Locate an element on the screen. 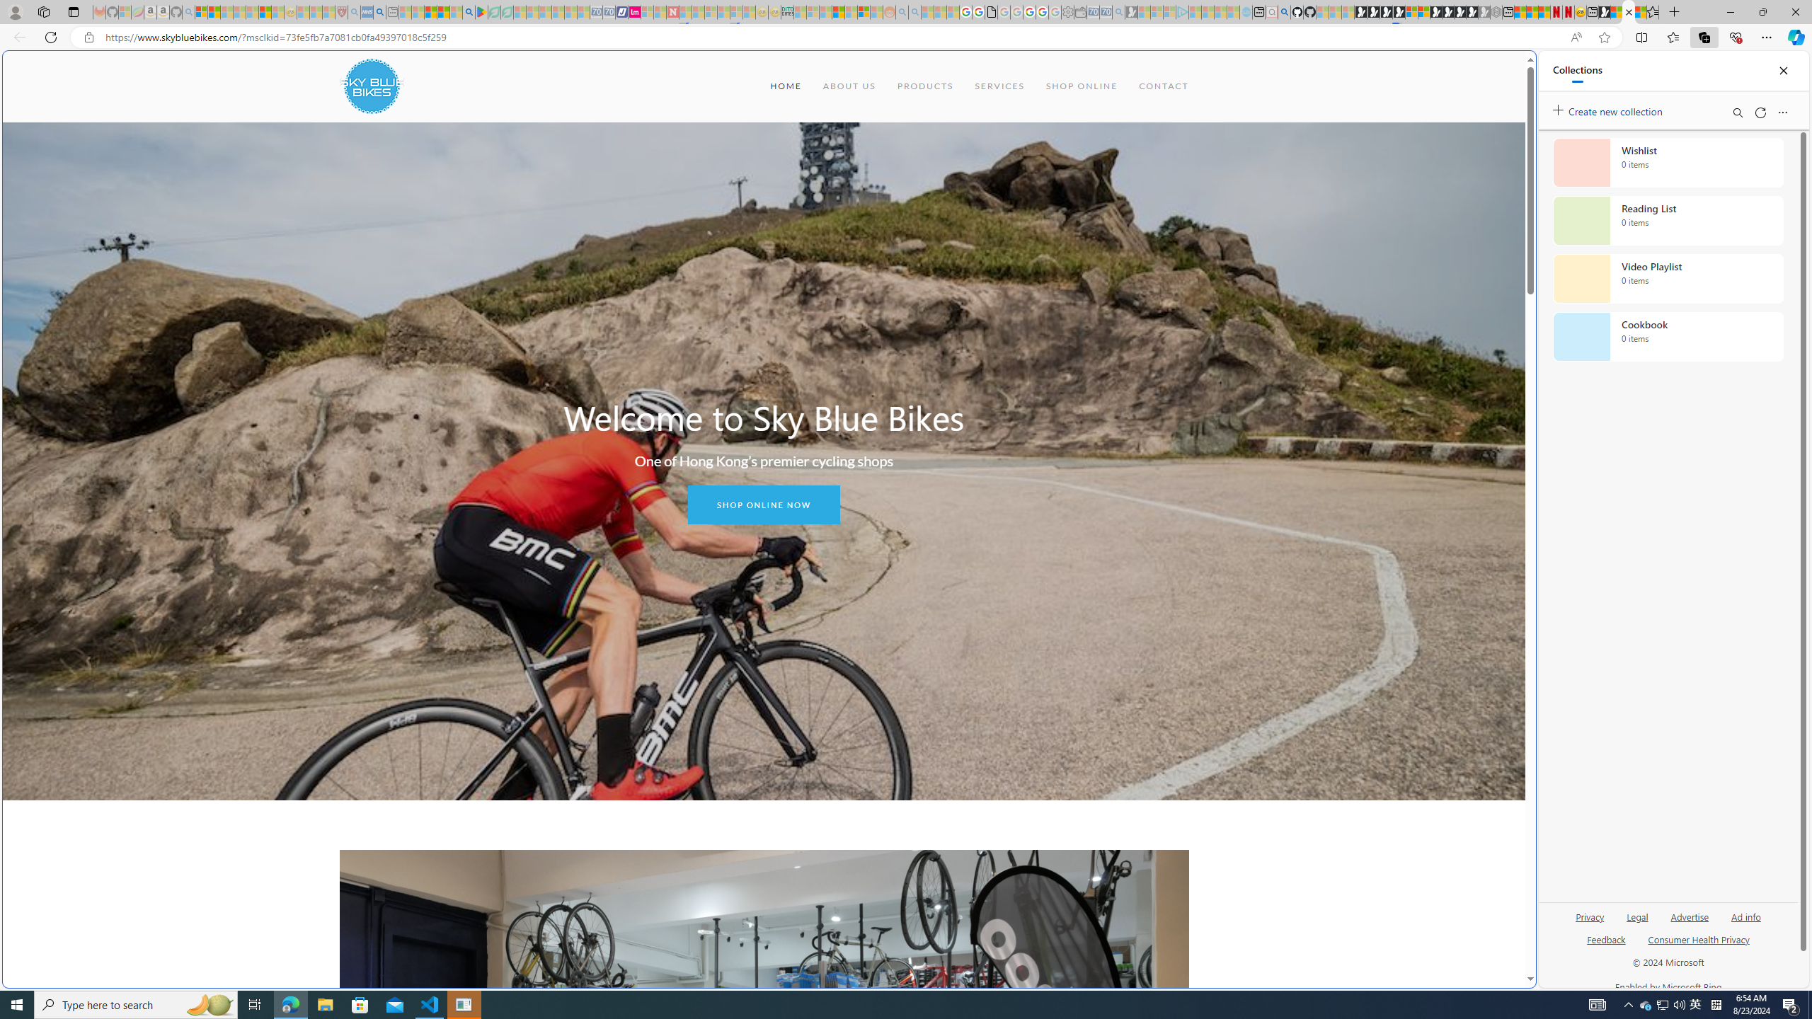  Wishlist collection, 0 items is located at coordinates (1668, 162).